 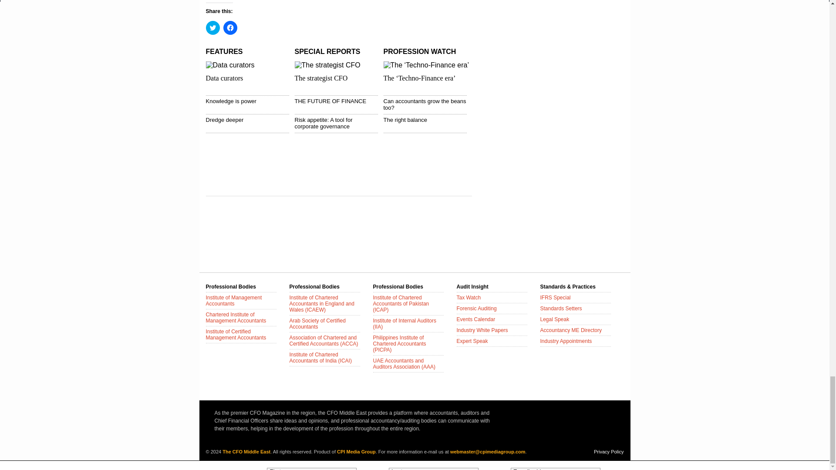 I want to click on Risk appetite: A tool for corporate governance, so click(x=323, y=123).